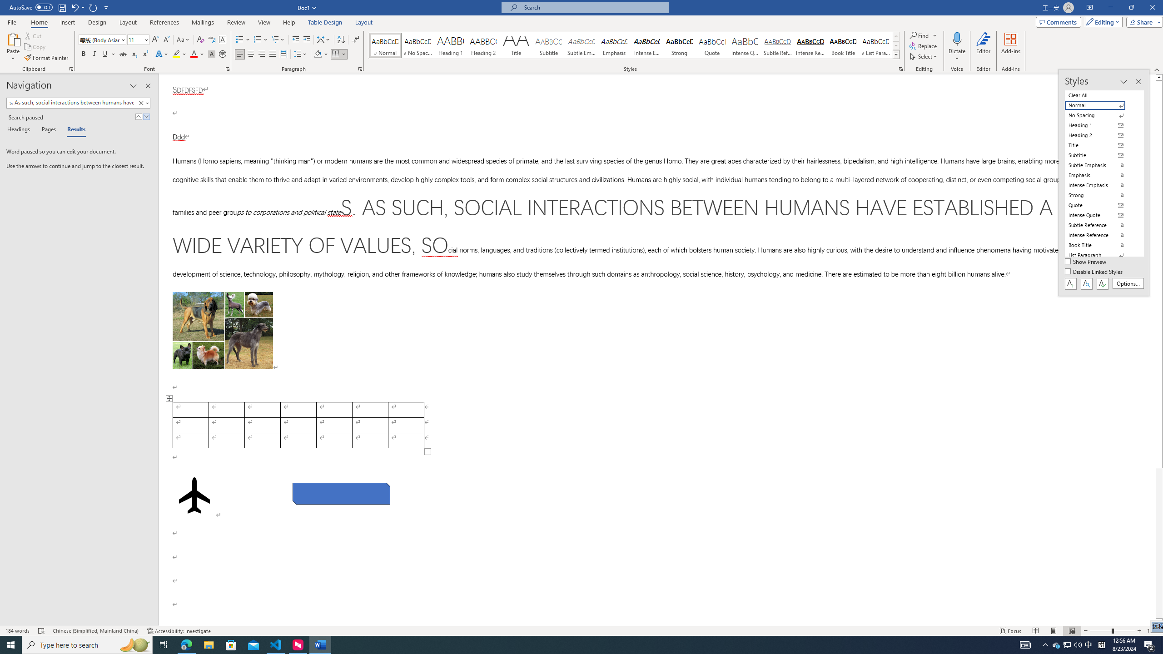  I want to click on Intense Quote, so click(745, 45).